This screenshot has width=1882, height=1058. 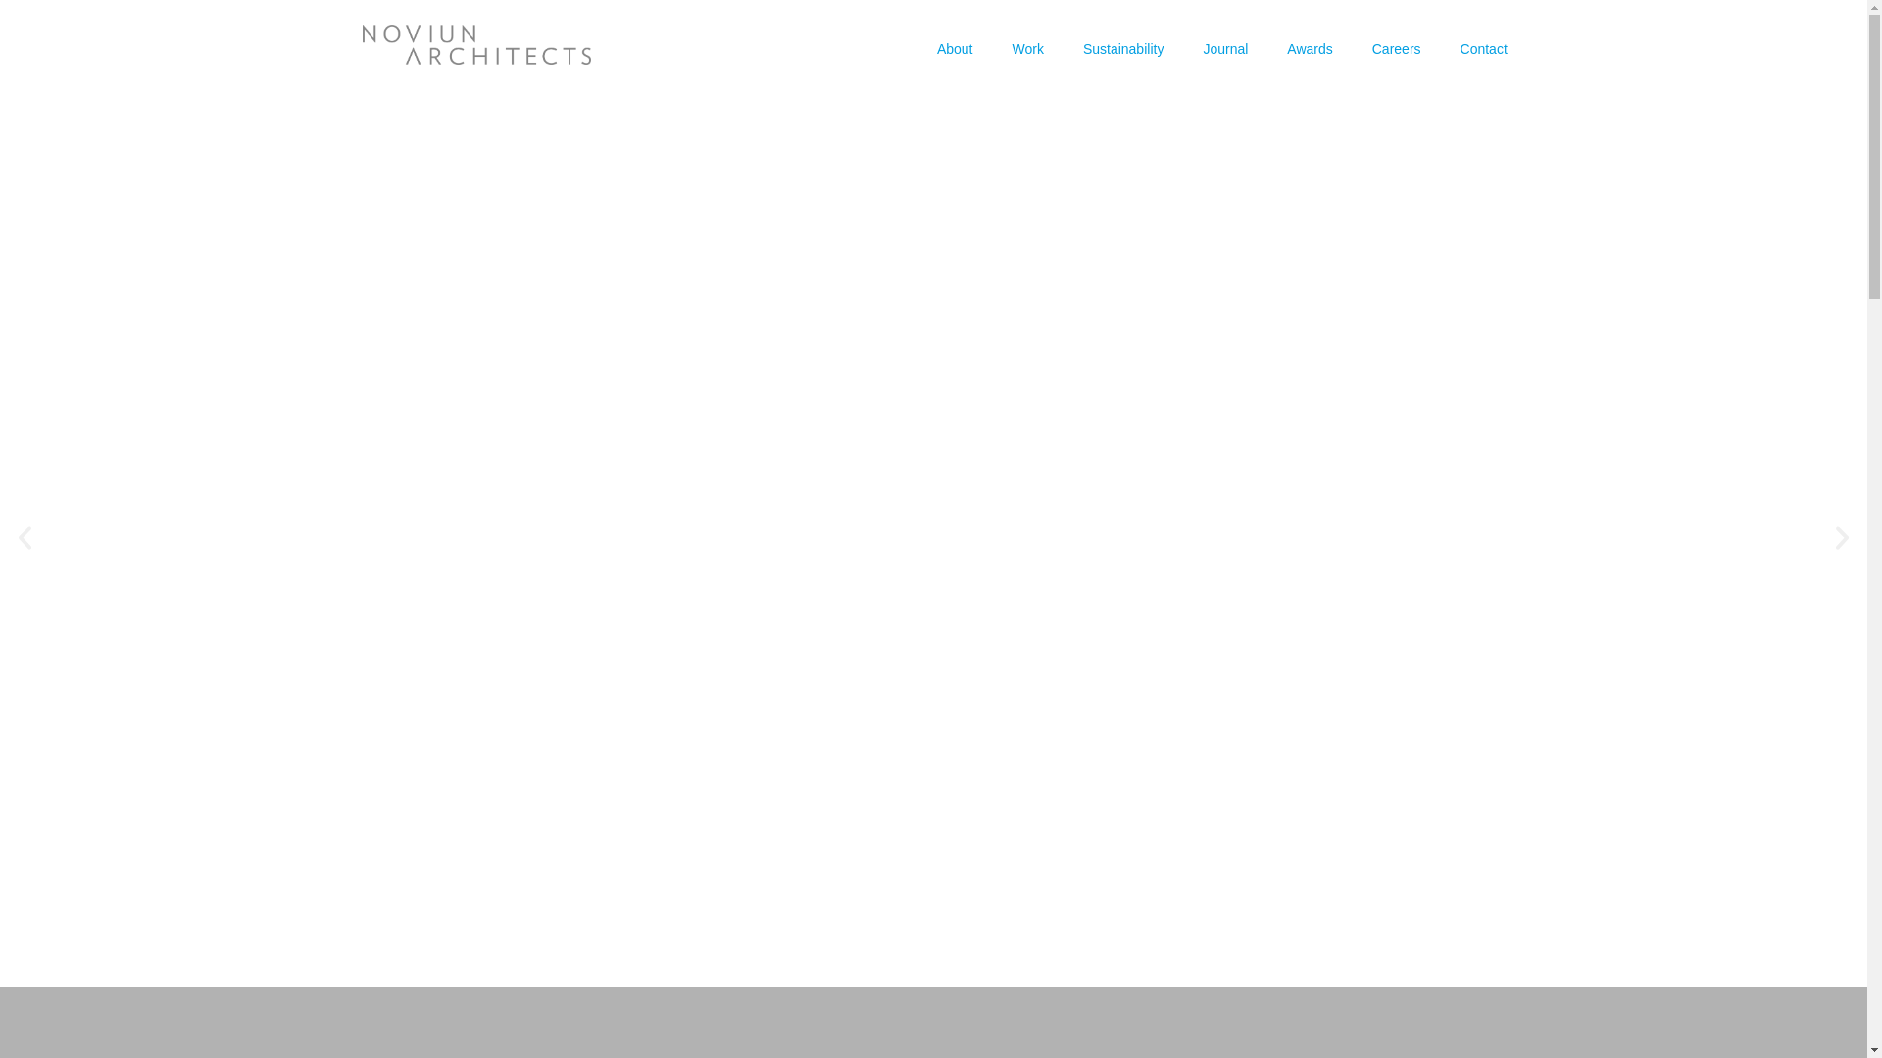 What do you see at coordinates (1123, 47) in the screenshot?
I see `Sustainability` at bounding box center [1123, 47].